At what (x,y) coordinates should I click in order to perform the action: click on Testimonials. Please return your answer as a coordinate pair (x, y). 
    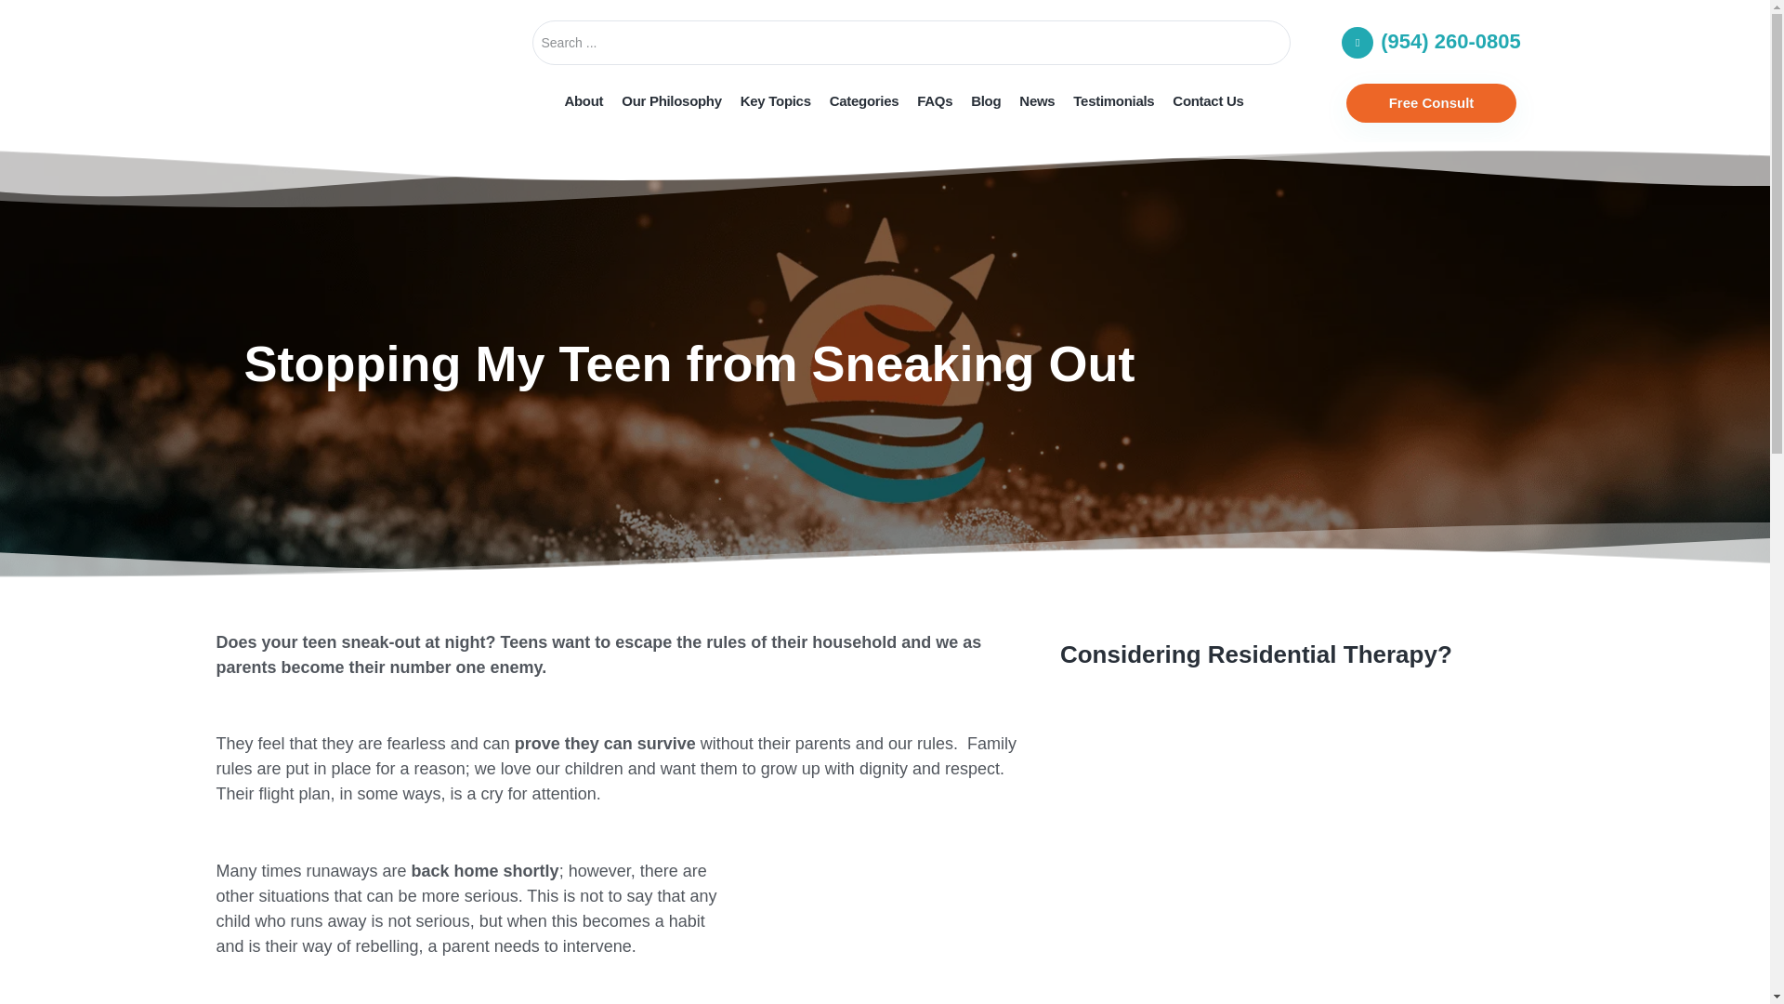
    Looking at the image, I should click on (1113, 100).